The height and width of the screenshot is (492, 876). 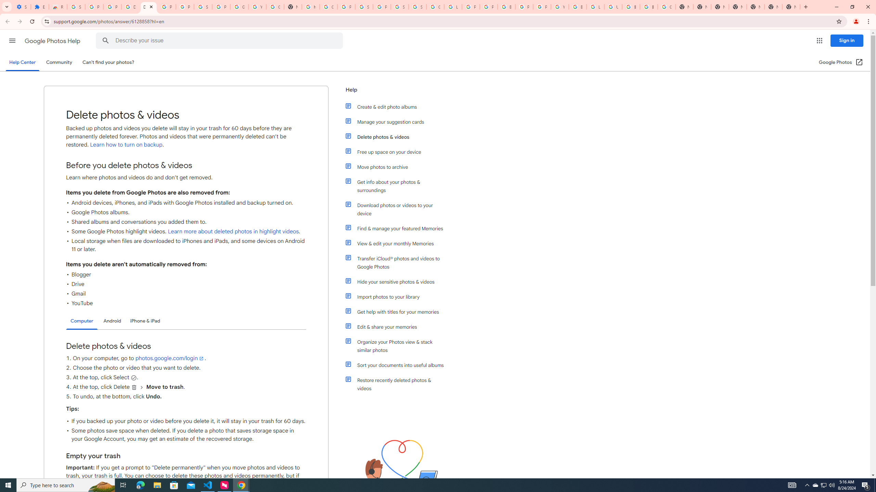 What do you see at coordinates (791, 7) in the screenshot?
I see `New Tab` at bounding box center [791, 7].